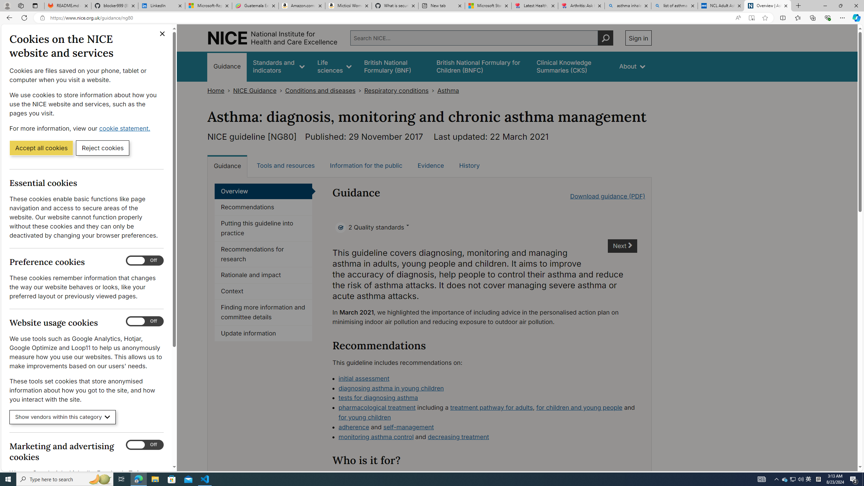 This screenshot has width=864, height=486. I want to click on Overview, so click(263, 191).